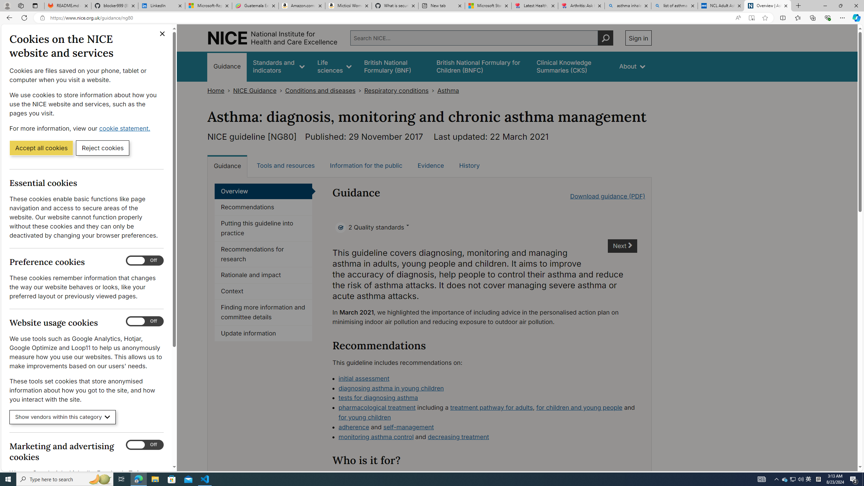 This screenshot has width=864, height=486. I want to click on Overview, so click(263, 191).